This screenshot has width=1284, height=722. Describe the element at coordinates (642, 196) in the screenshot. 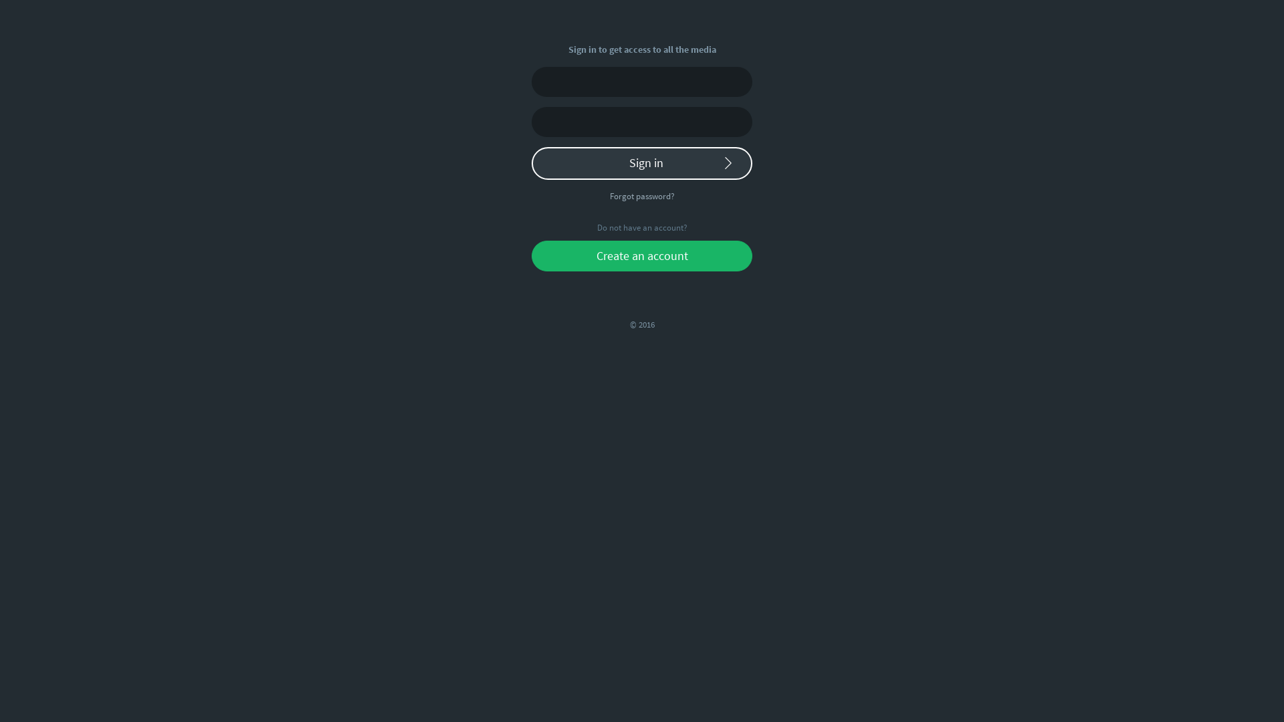

I see `Forgot password?` at that location.